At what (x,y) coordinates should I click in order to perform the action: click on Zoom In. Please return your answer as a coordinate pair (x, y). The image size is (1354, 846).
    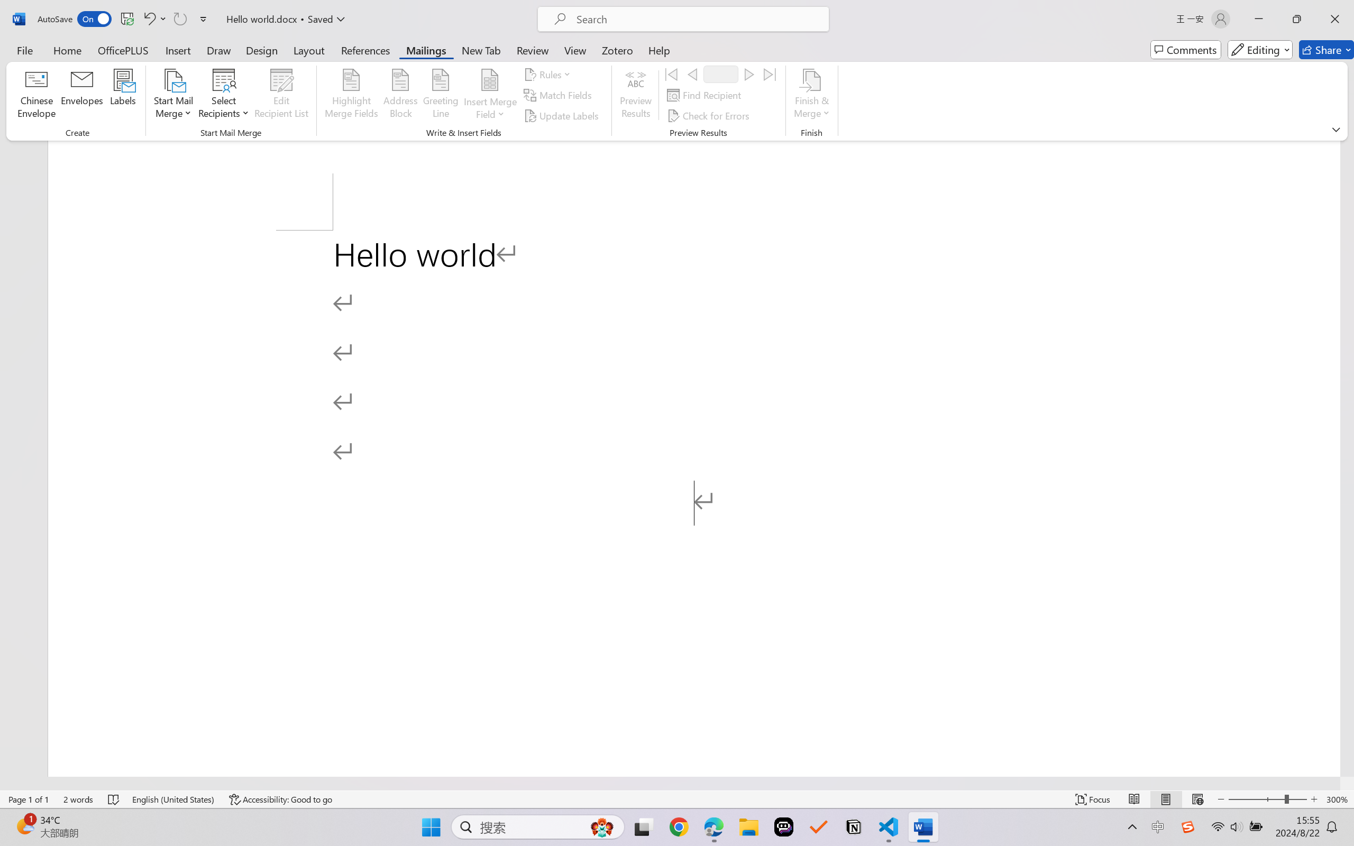
    Looking at the image, I should click on (1314, 799).